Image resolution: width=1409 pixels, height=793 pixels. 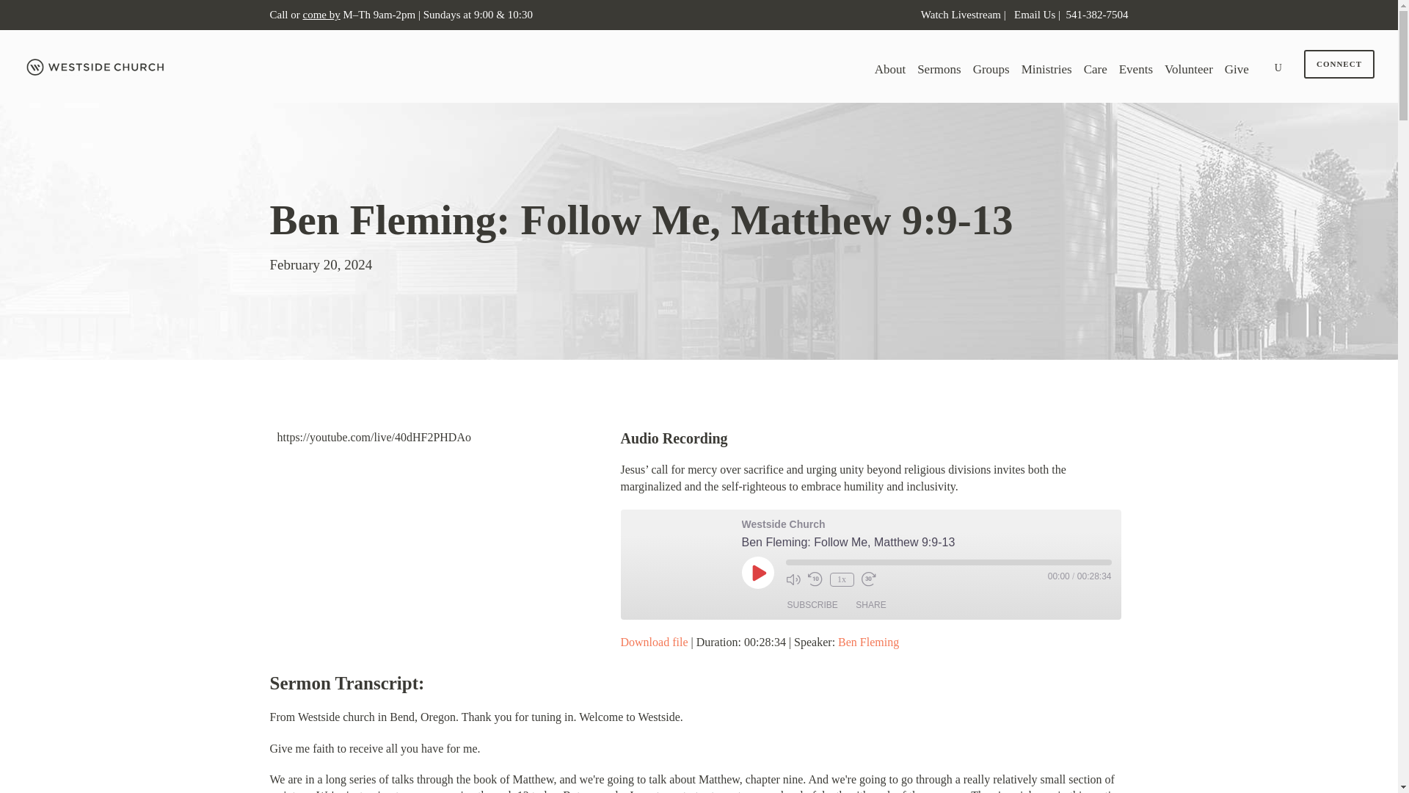 What do you see at coordinates (676, 564) in the screenshot?
I see `Westside Church` at bounding box center [676, 564].